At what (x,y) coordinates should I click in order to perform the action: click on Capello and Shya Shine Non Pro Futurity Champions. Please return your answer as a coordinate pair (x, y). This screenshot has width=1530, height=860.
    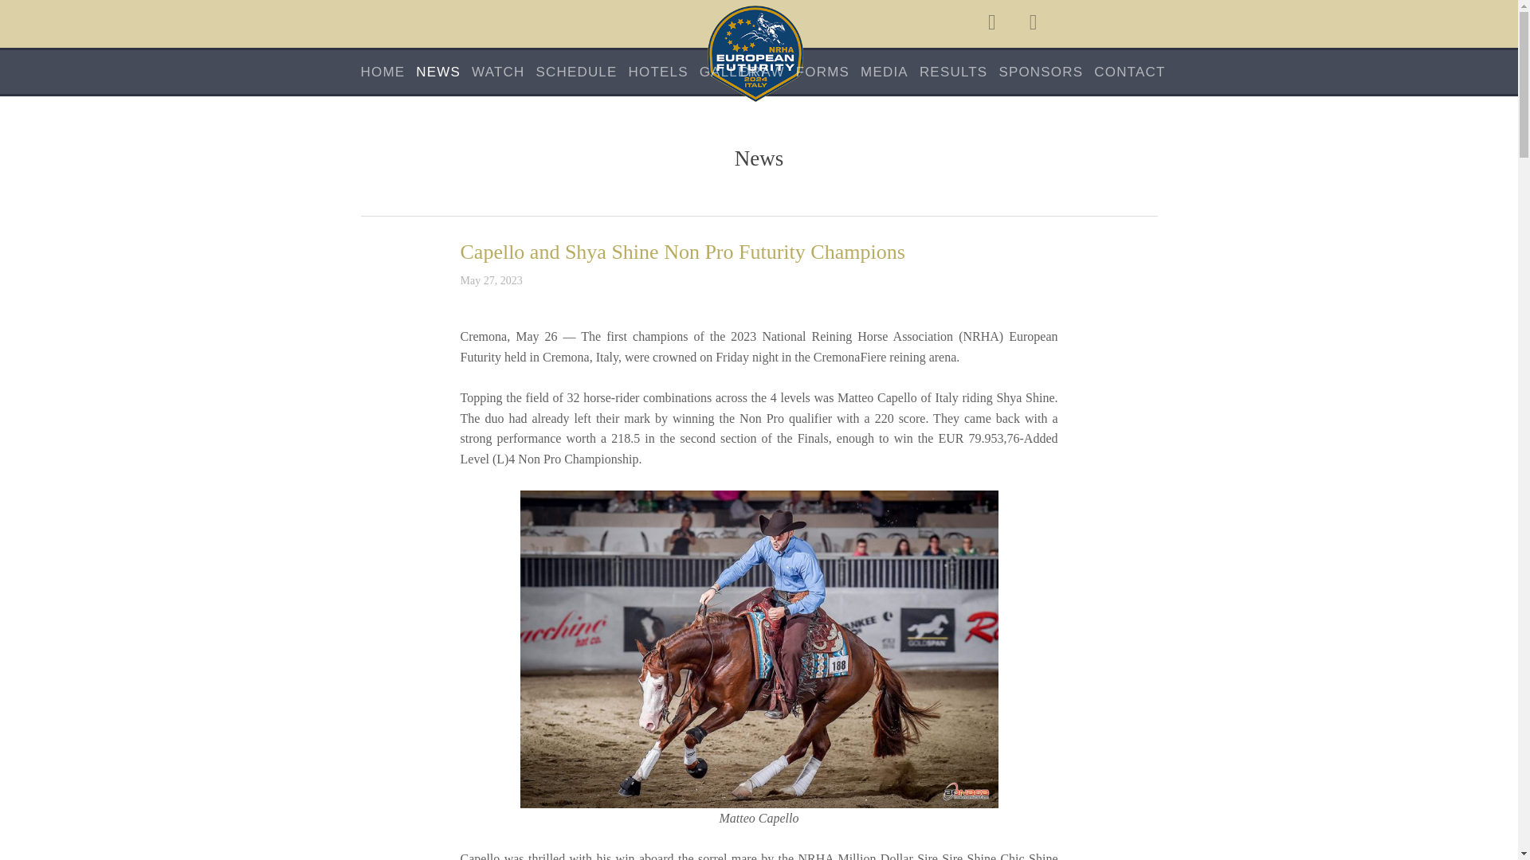
    Looking at the image, I should click on (682, 252).